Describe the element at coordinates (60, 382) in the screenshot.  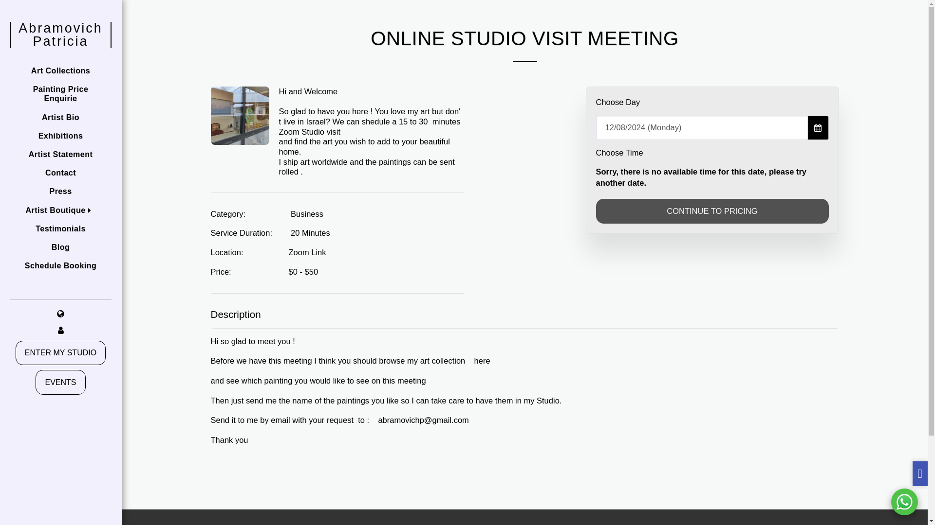
I see `EVENTS` at that location.